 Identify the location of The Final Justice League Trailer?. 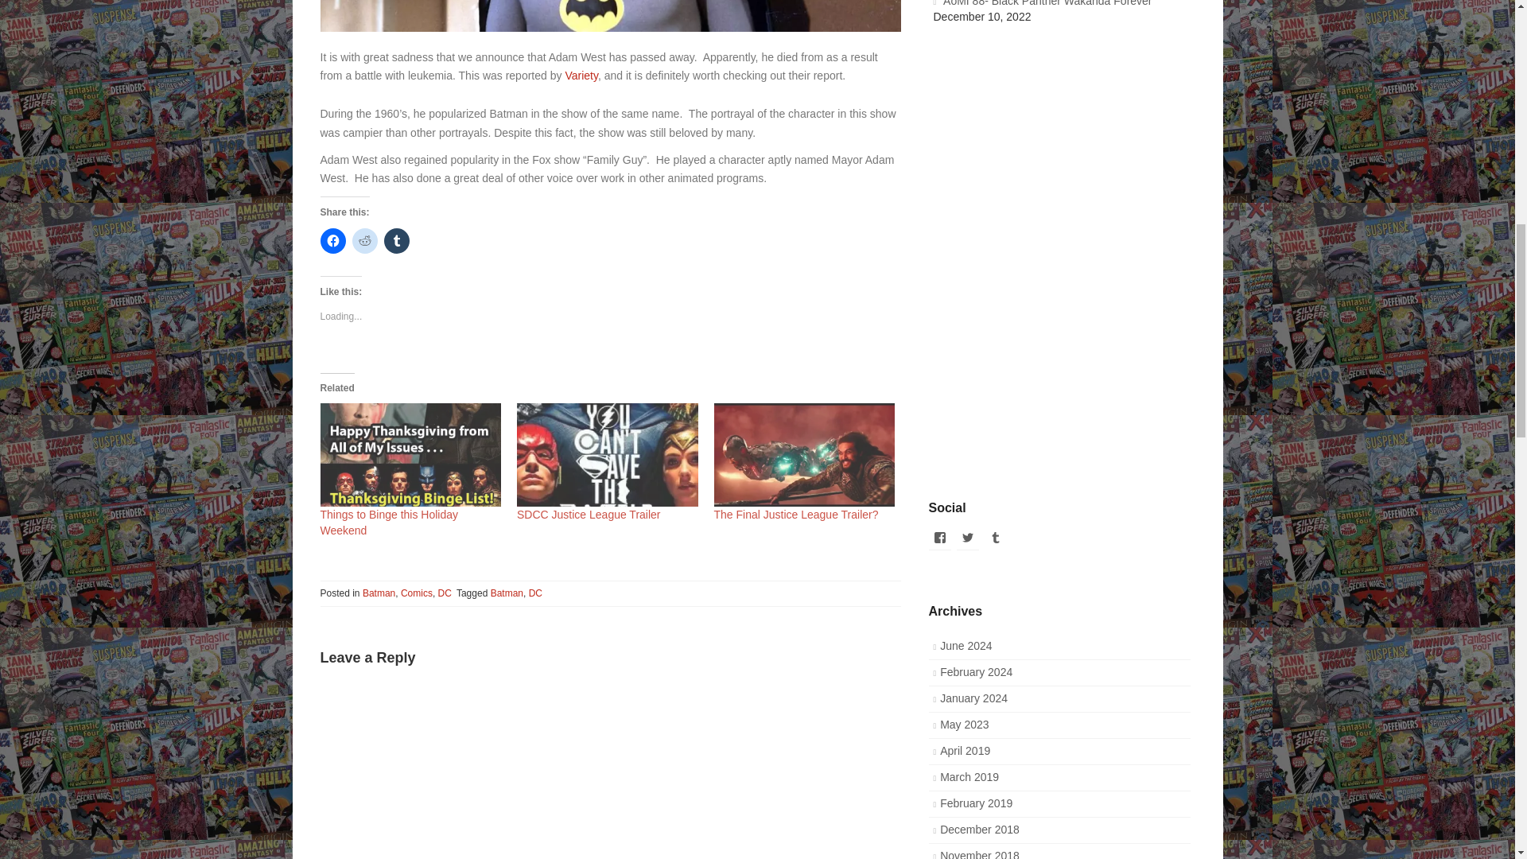
(797, 514).